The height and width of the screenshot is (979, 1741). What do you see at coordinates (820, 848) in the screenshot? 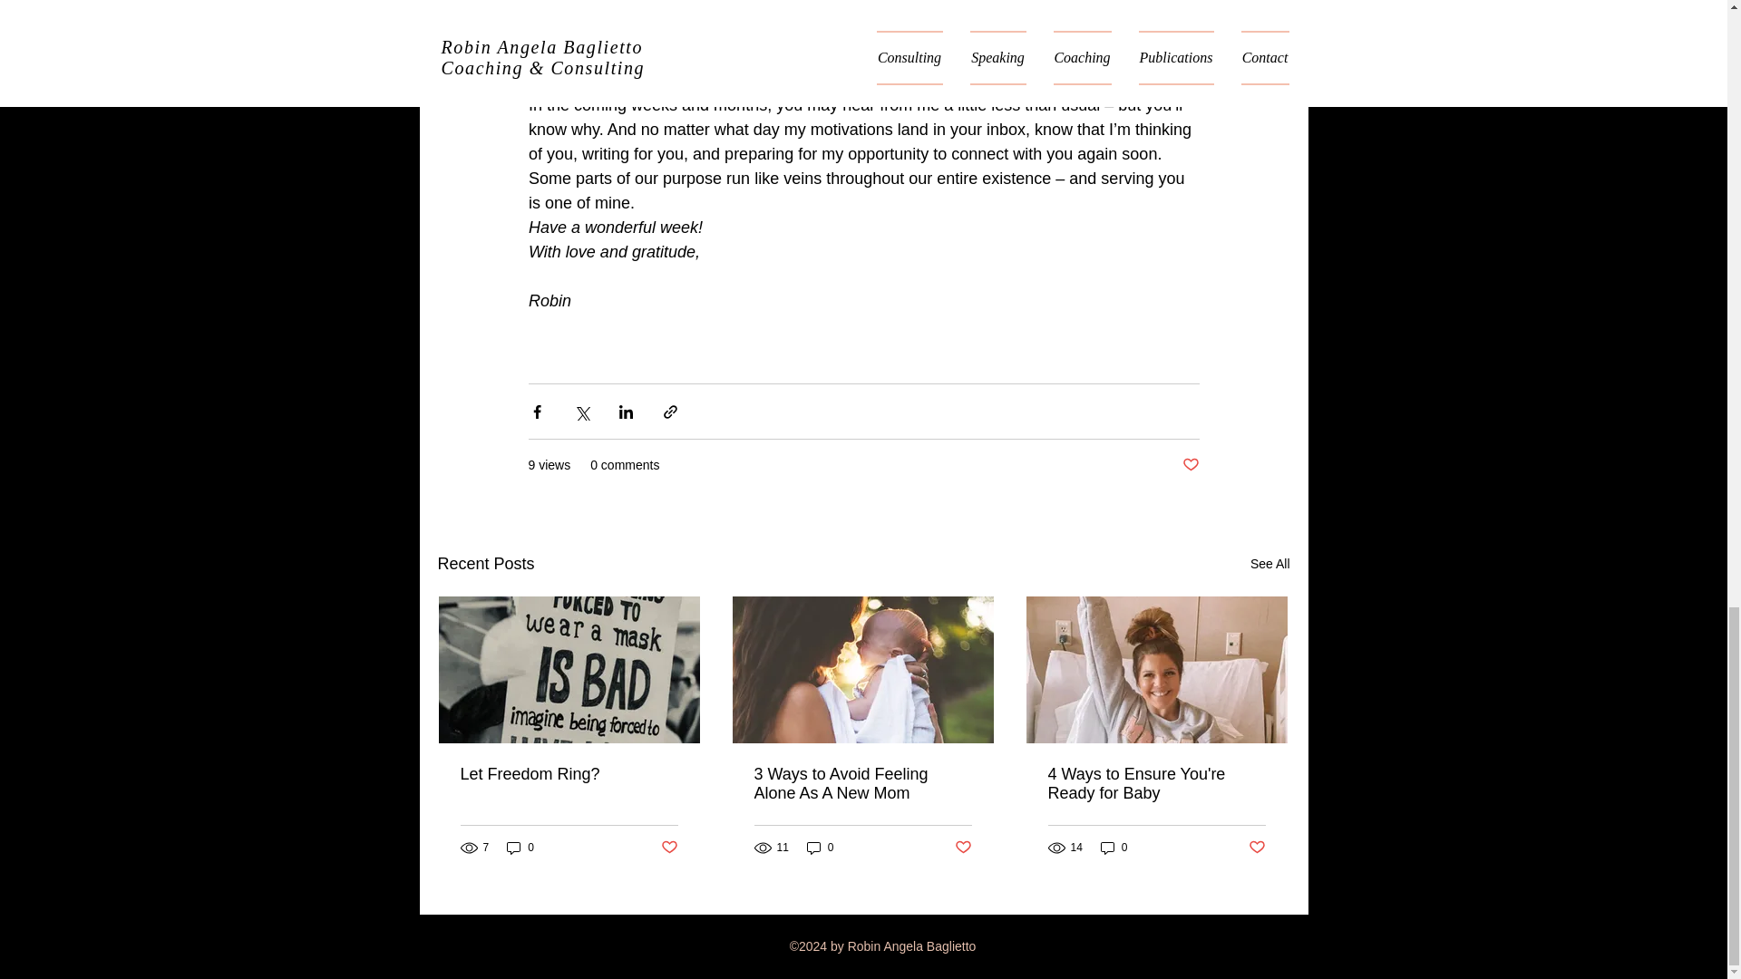
I see `0` at bounding box center [820, 848].